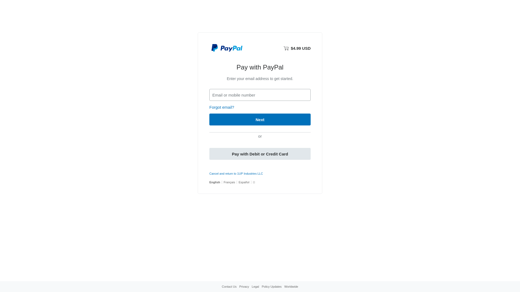 The height and width of the screenshot is (292, 520). What do you see at coordinates (215, 182) in the screenshot?
I see `English` at bounding box center [215, 182].